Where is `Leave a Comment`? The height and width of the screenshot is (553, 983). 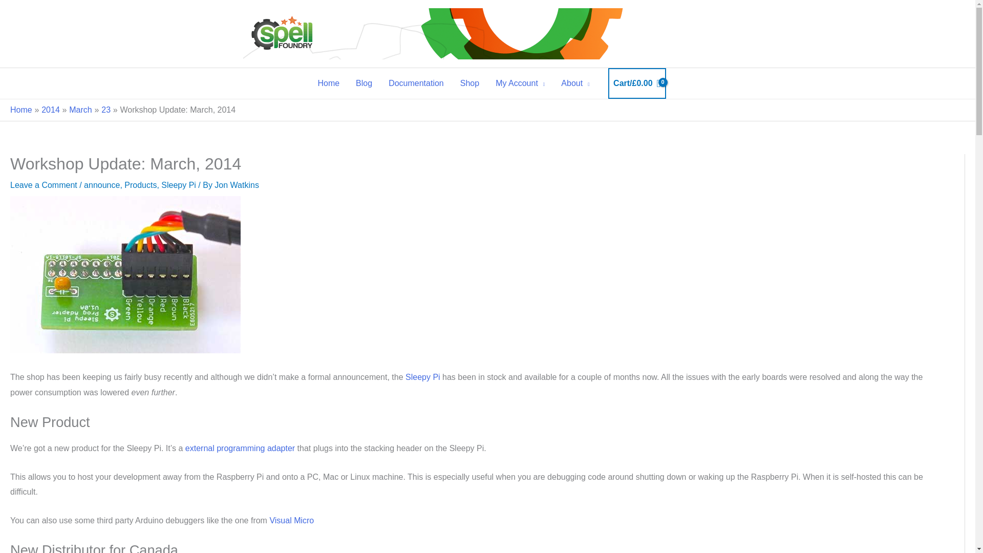
Leave a Comment is located at coordinates (44, 185).